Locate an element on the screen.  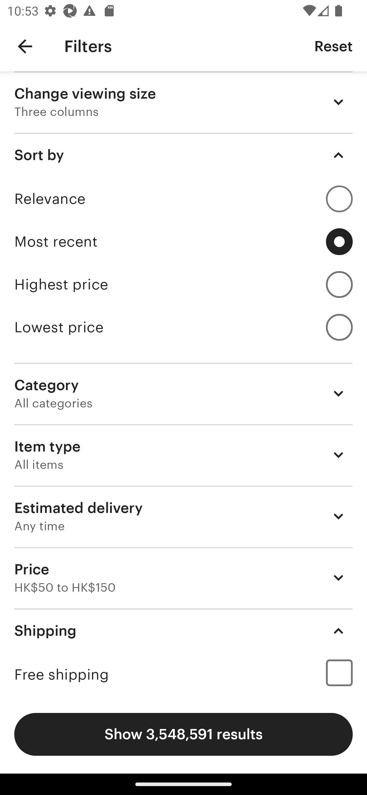
Lowest price is located at coordinates (183, 327).